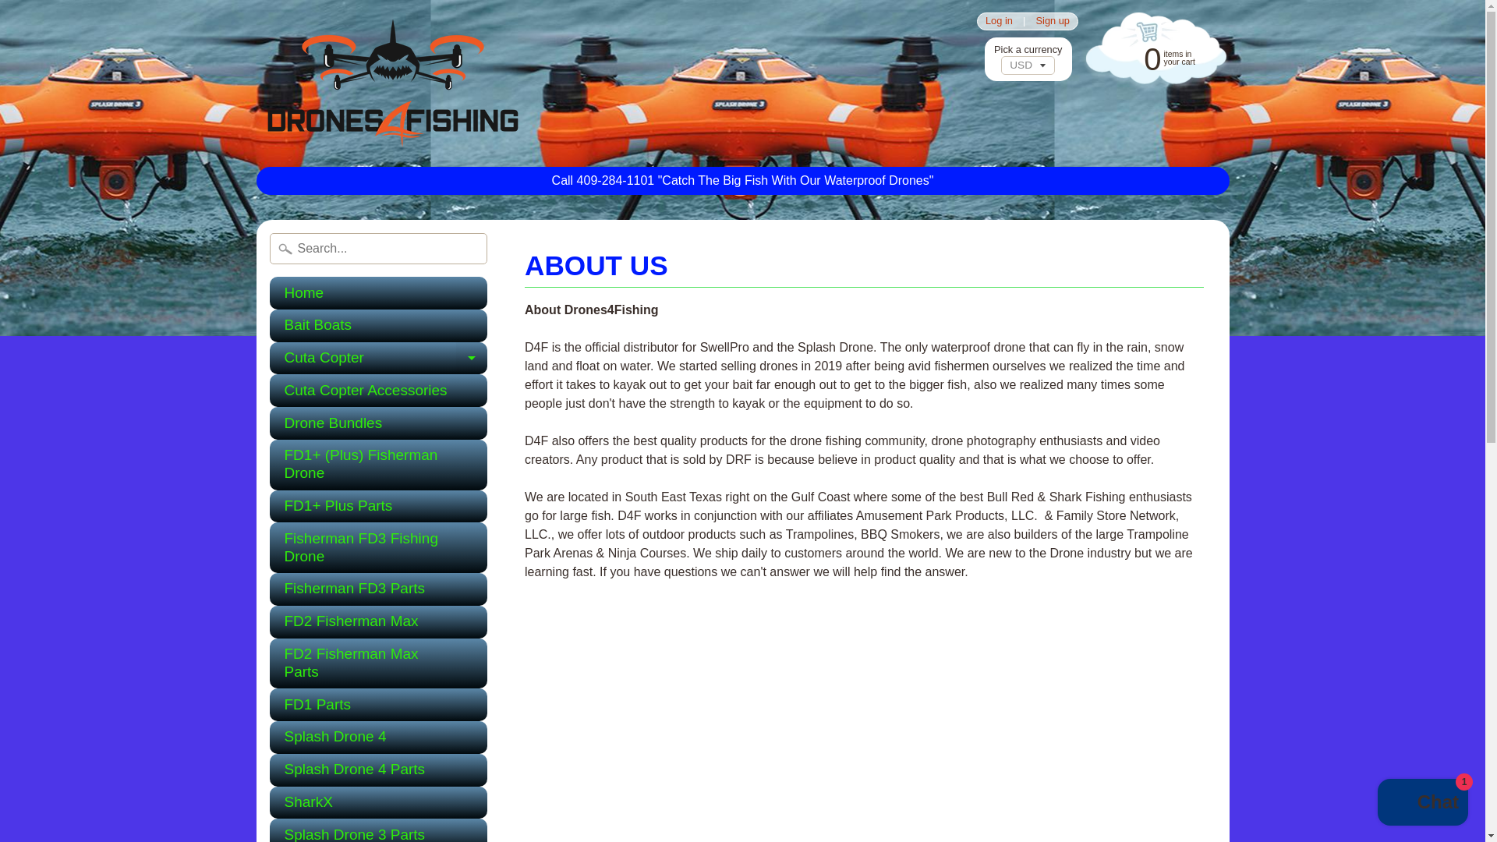  I want to click on Cuta Copter Accessories, so click(1053, 20).